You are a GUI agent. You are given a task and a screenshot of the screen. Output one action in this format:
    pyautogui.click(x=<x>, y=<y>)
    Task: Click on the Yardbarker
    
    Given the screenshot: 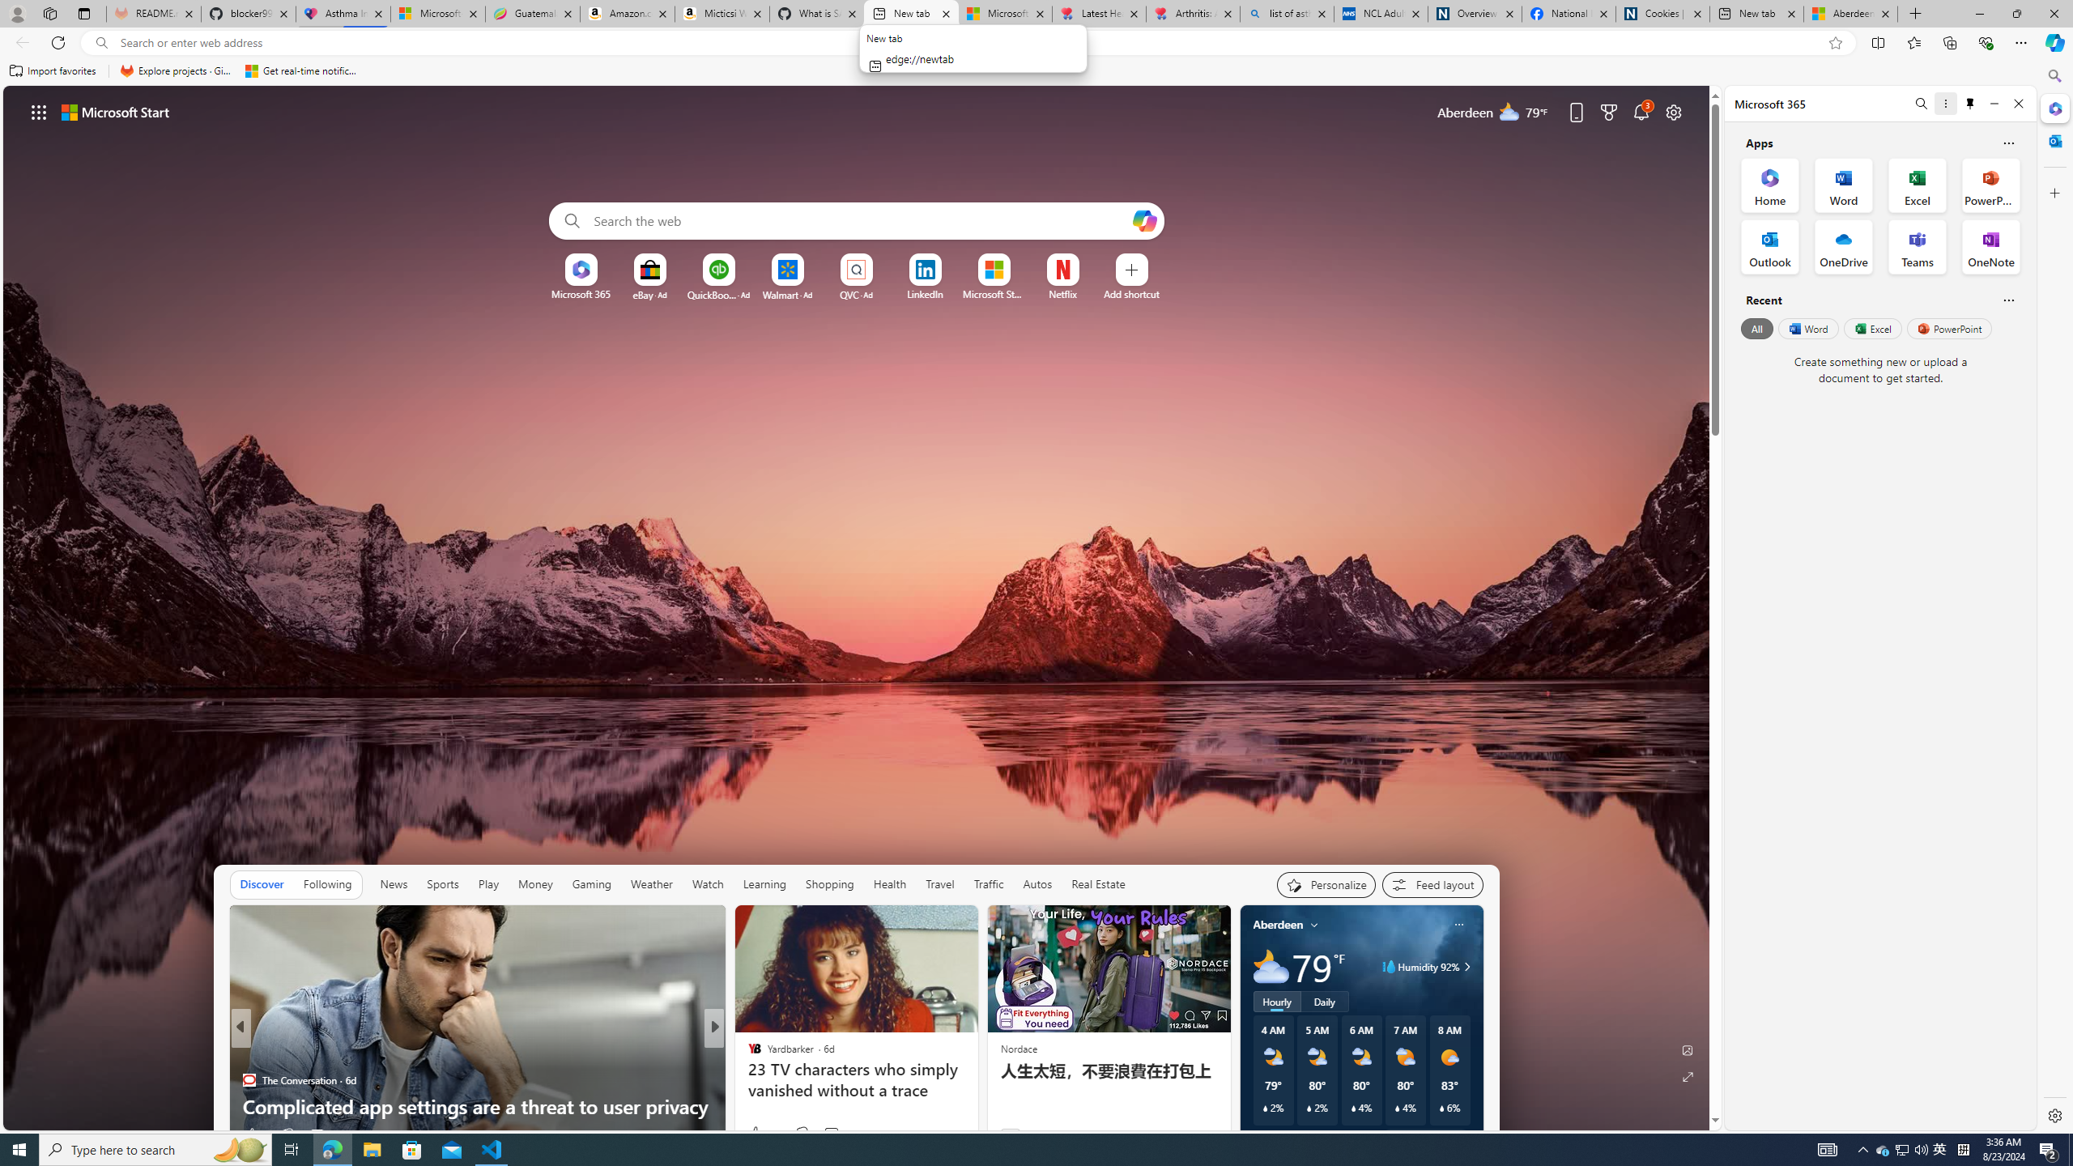 What is the action you would take?
    pyautogui.click(x=747, y=1054)
    